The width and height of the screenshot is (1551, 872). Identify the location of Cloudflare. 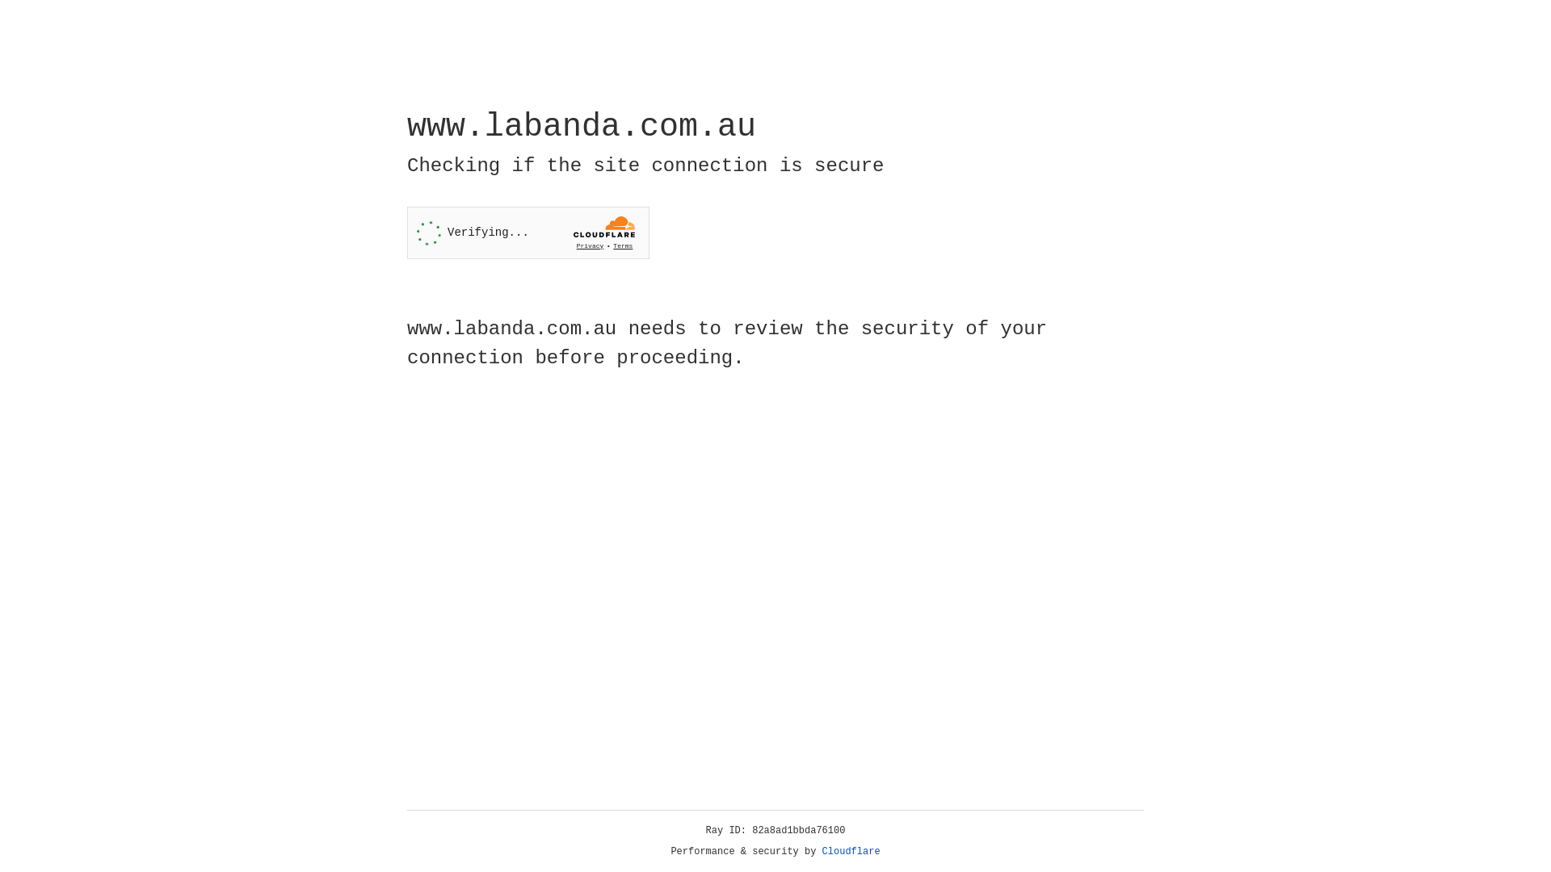
(851, 852).